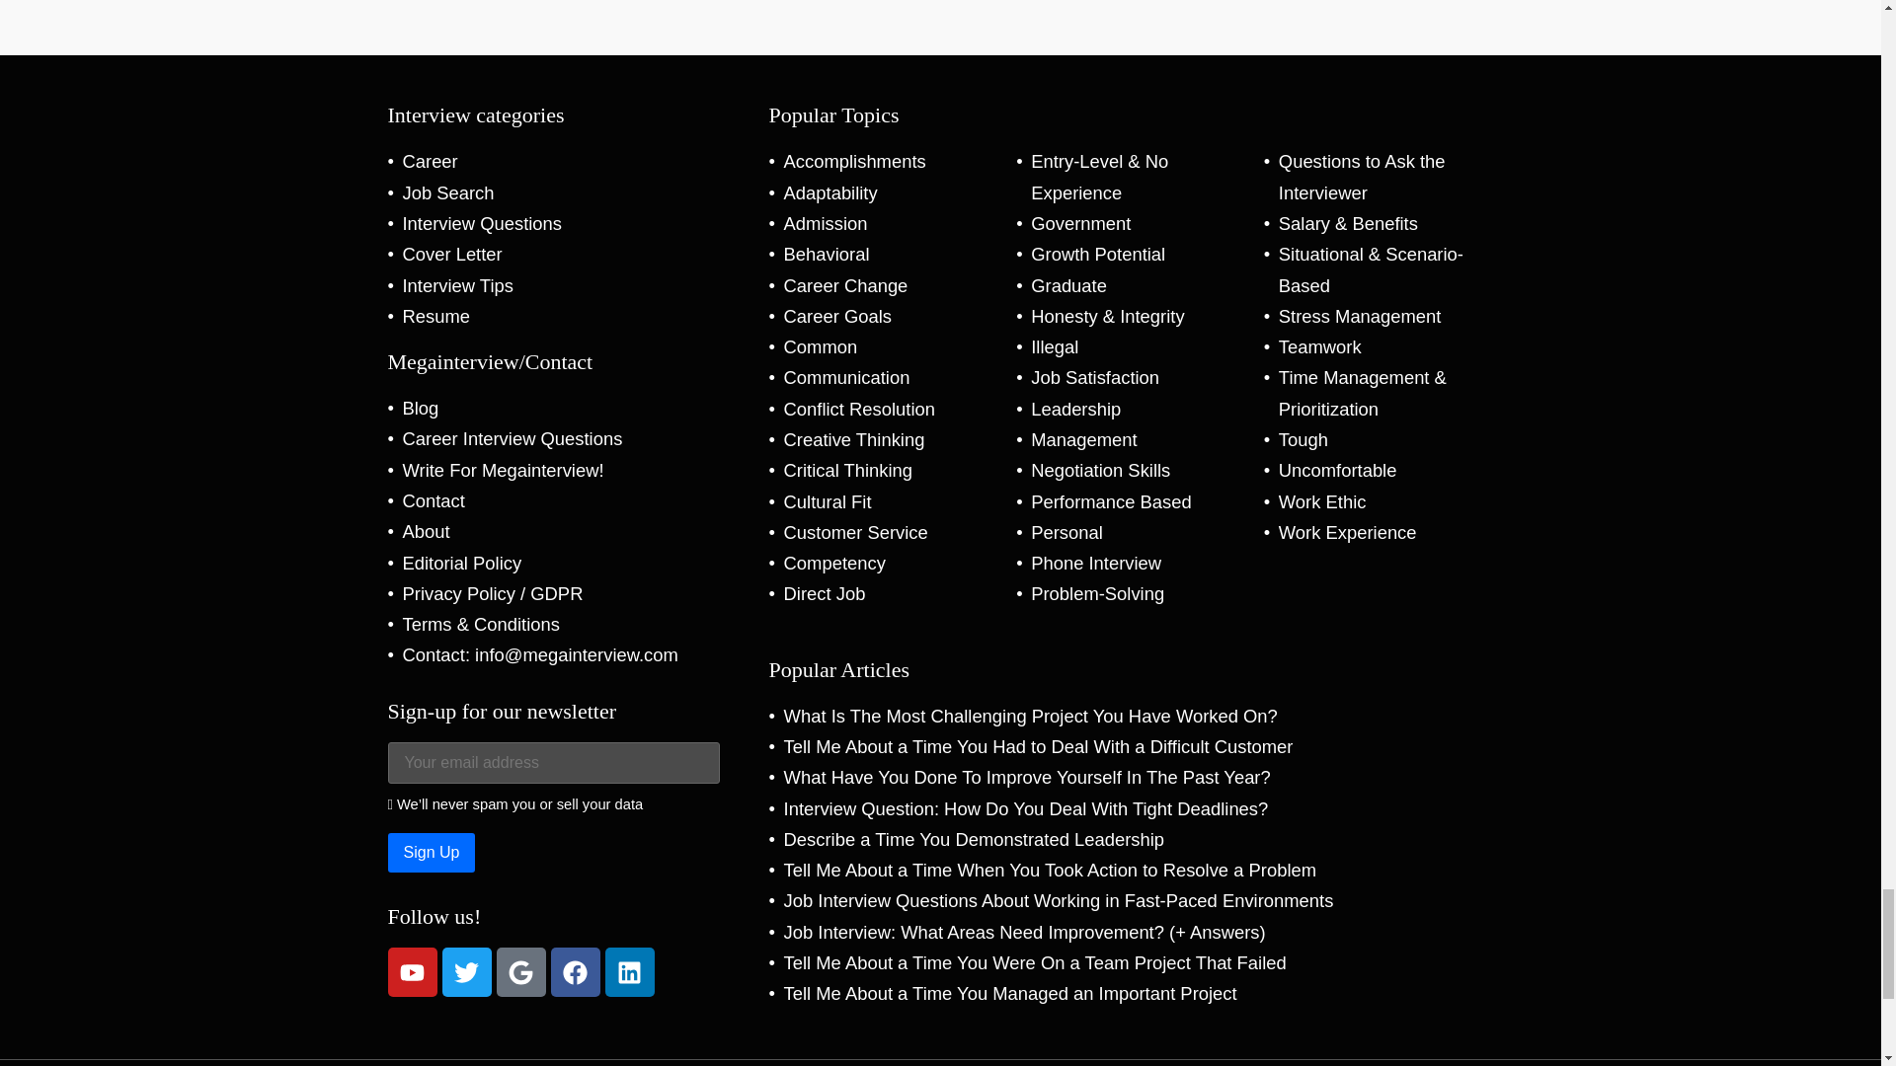 The width and height of the screenshot is (1896, 1066). I want to click on Sign Up, so click(431, 853).